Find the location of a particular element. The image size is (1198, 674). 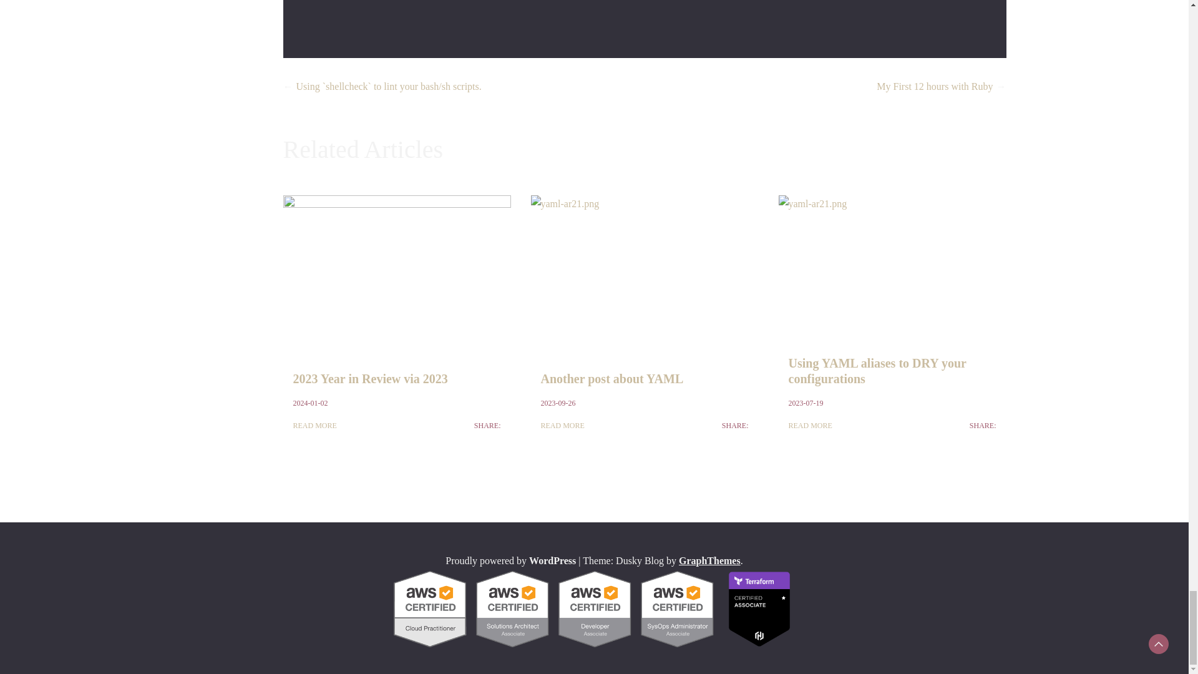

2023-09-26 is located at coordinates (557, 403).